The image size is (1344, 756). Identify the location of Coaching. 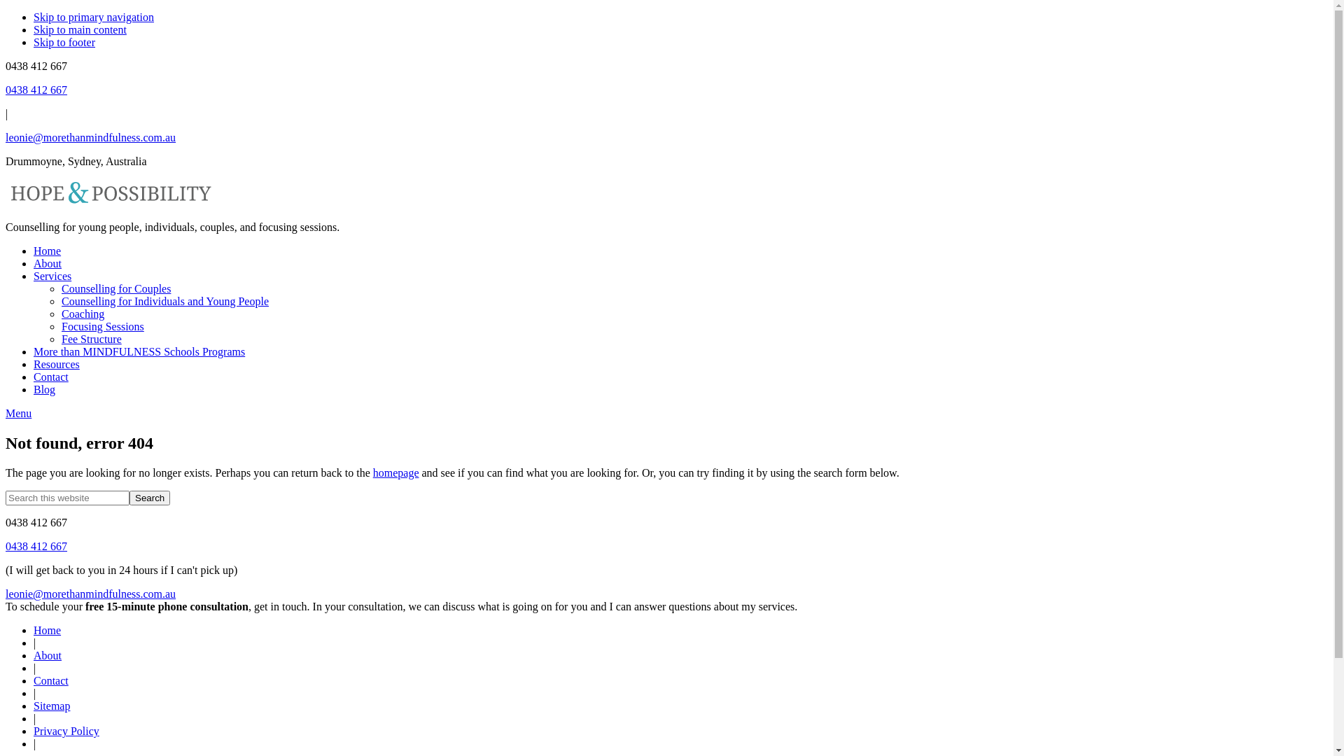
(83, 314).